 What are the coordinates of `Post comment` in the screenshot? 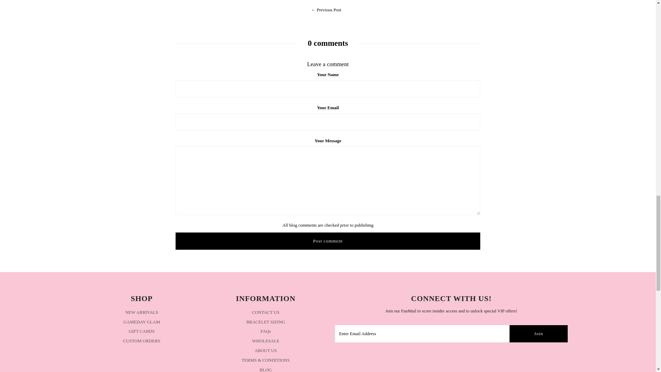 It's located at (328, 241).